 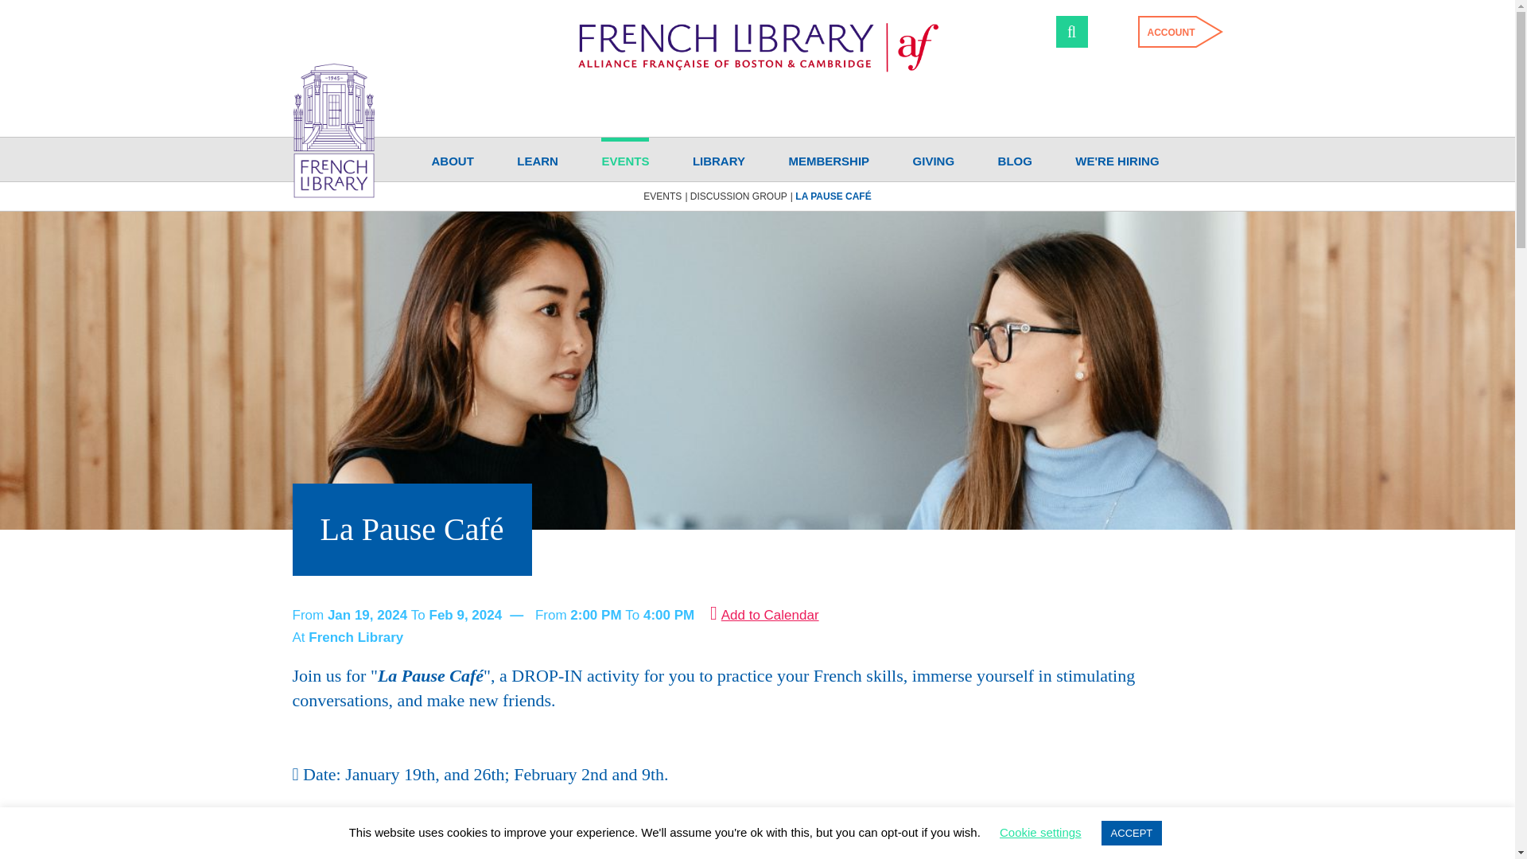 I want to click on Discussion Group, so click(x=738, y=196).